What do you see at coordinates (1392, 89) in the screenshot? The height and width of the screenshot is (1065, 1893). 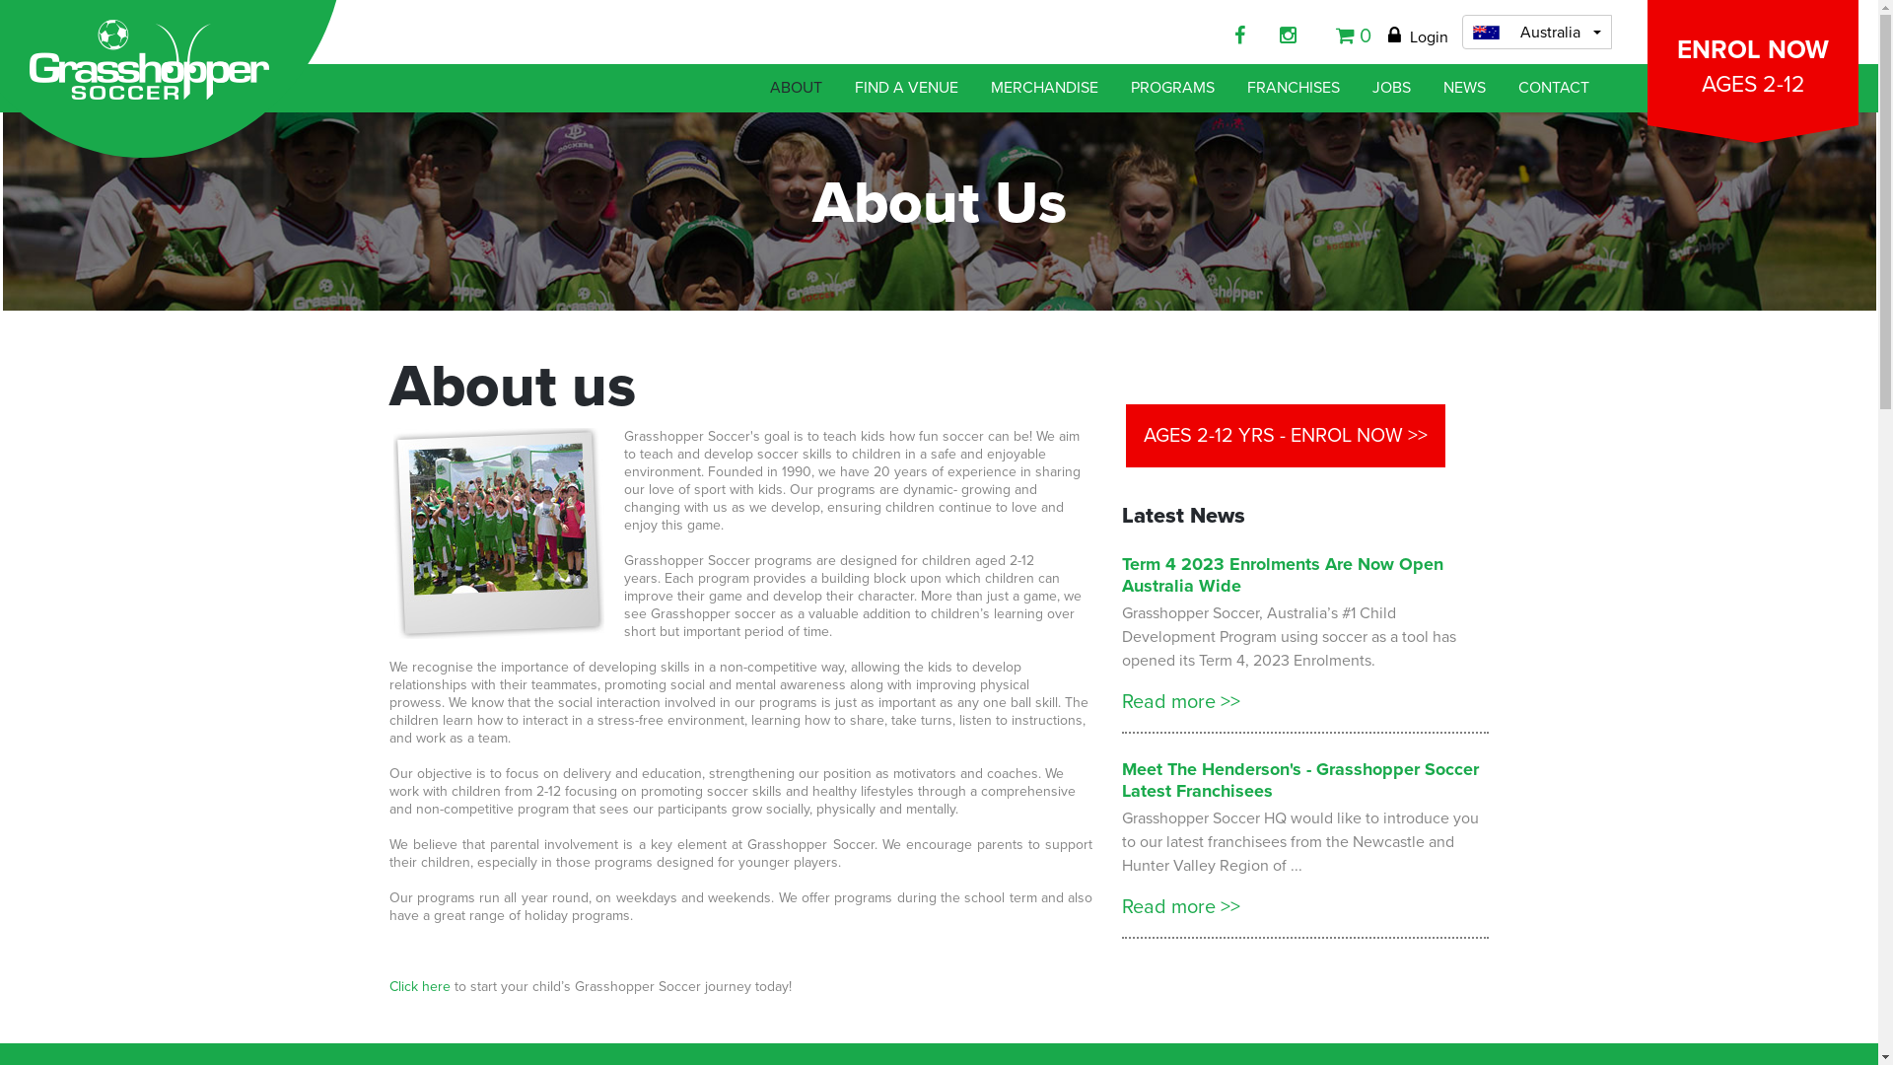 I see `JOBS` at bounding box center [1392, 89].